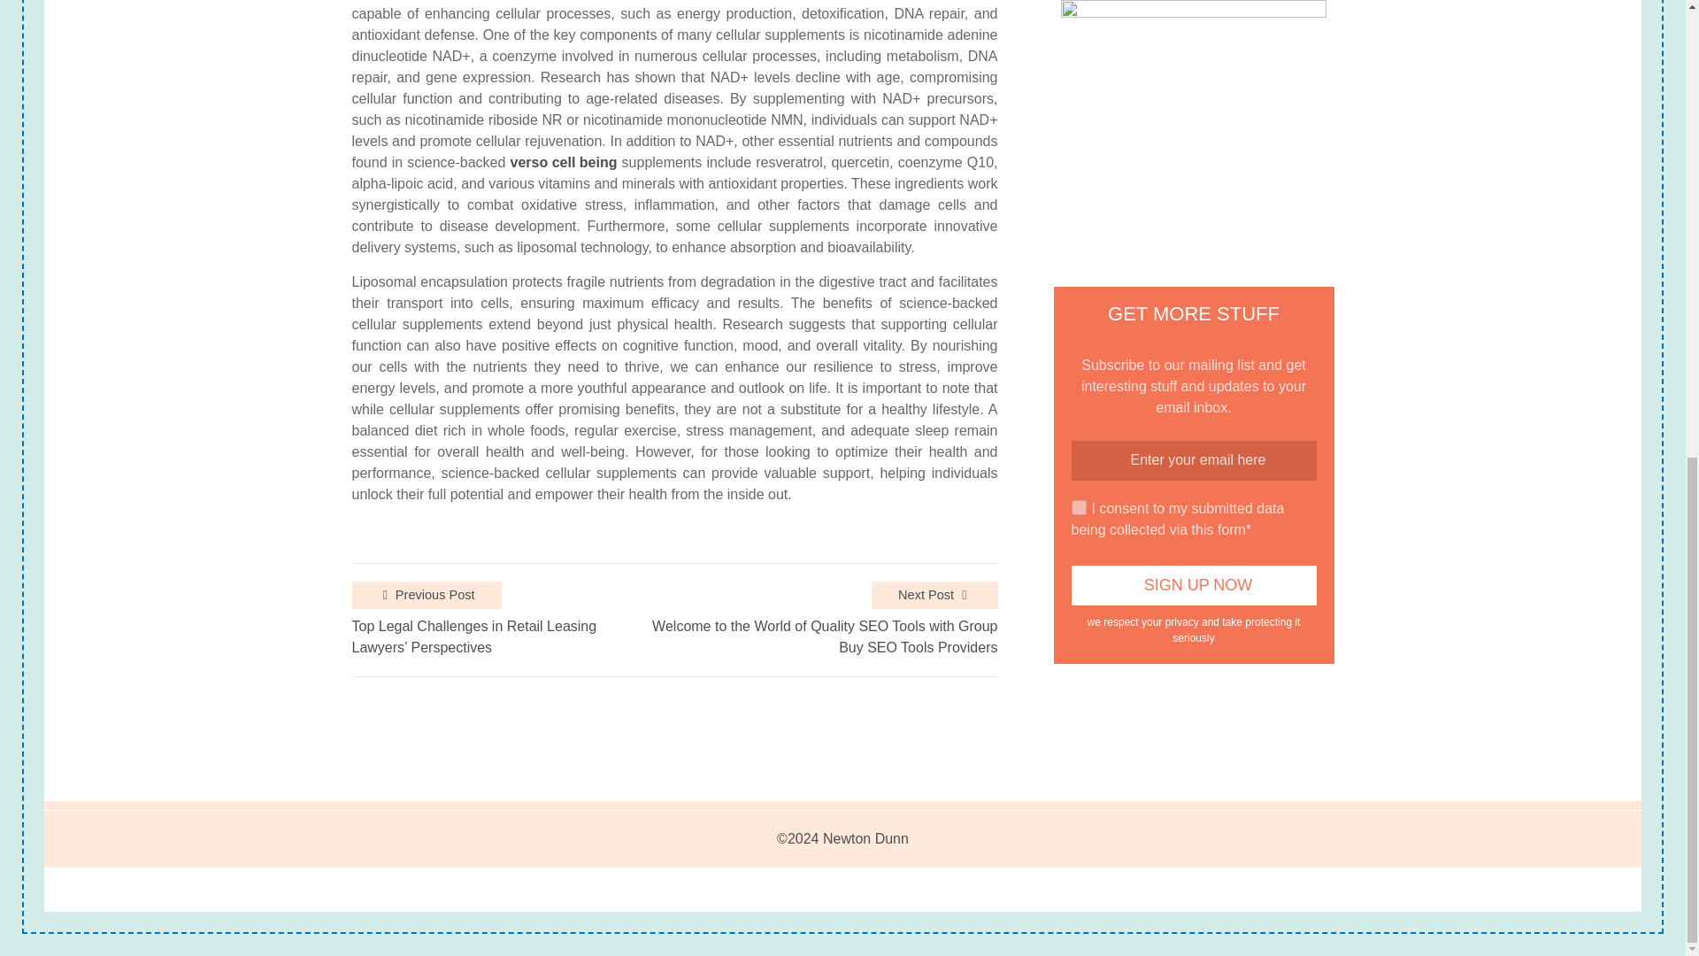 This screenshot has width=1699, height=956. I want to click on on, so click(1080, 507).